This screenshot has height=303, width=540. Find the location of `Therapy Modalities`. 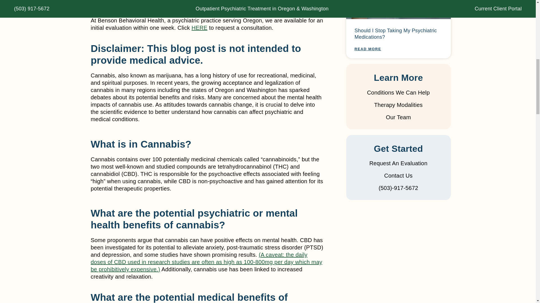

Therapy Modalities is located at coordinates (398, 105).